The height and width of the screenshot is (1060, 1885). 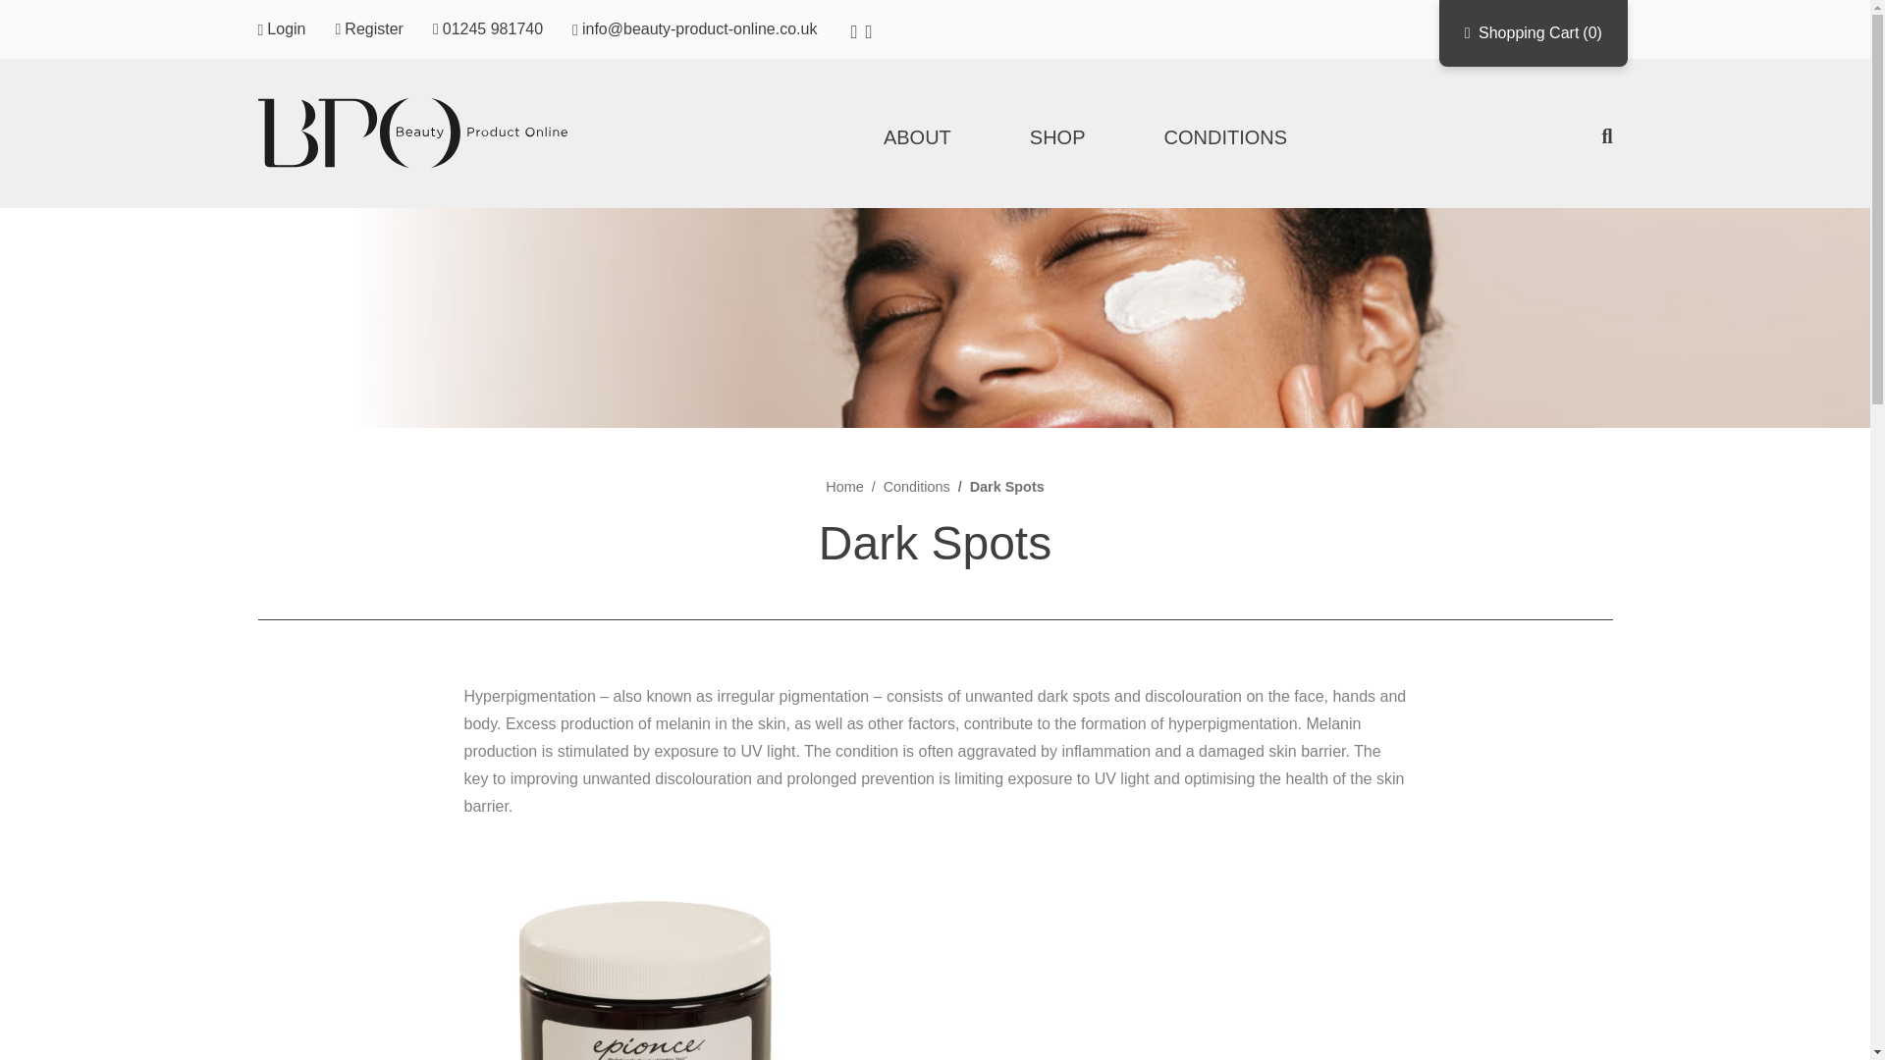 I want to click on Login, so click(x=281, y=28).